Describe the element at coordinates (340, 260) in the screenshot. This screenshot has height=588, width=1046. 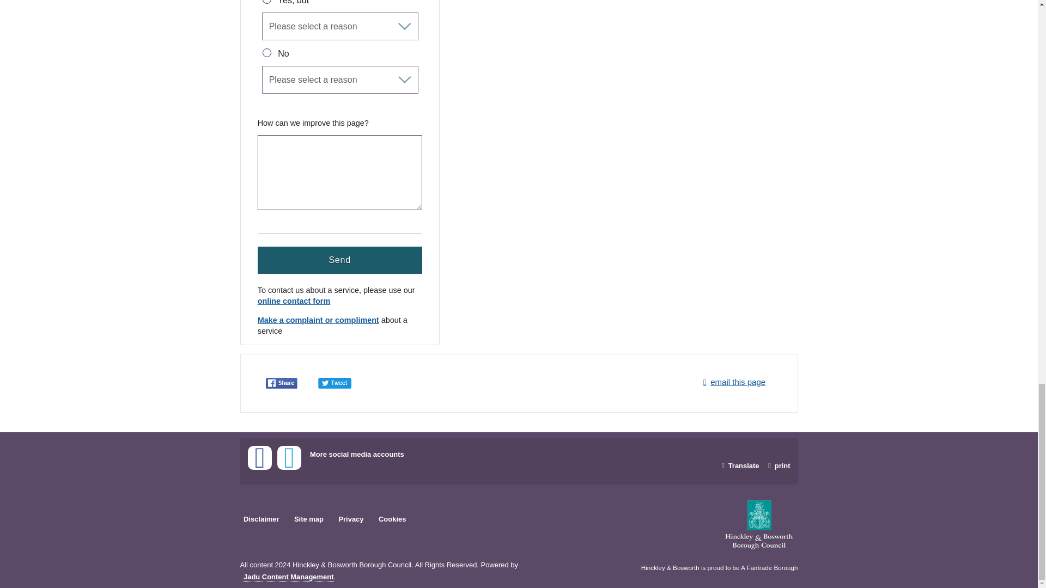
I see `Send` at that location.